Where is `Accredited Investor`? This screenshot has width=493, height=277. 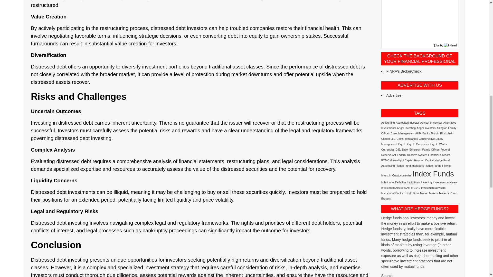
Accredited Investor is located at coordinates (407, 122).